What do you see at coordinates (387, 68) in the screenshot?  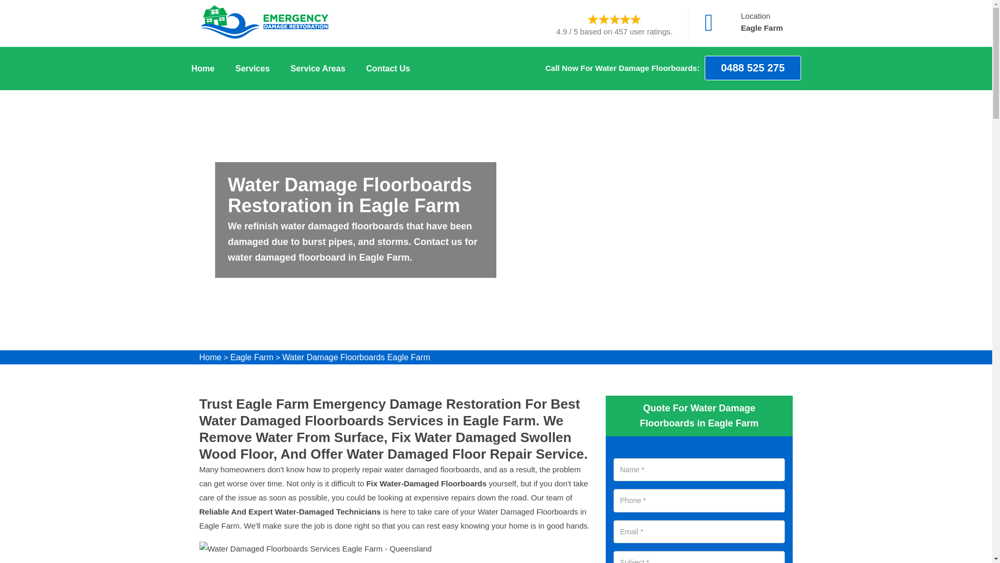 I see `Contact Us` at bounding box center [387, 68].